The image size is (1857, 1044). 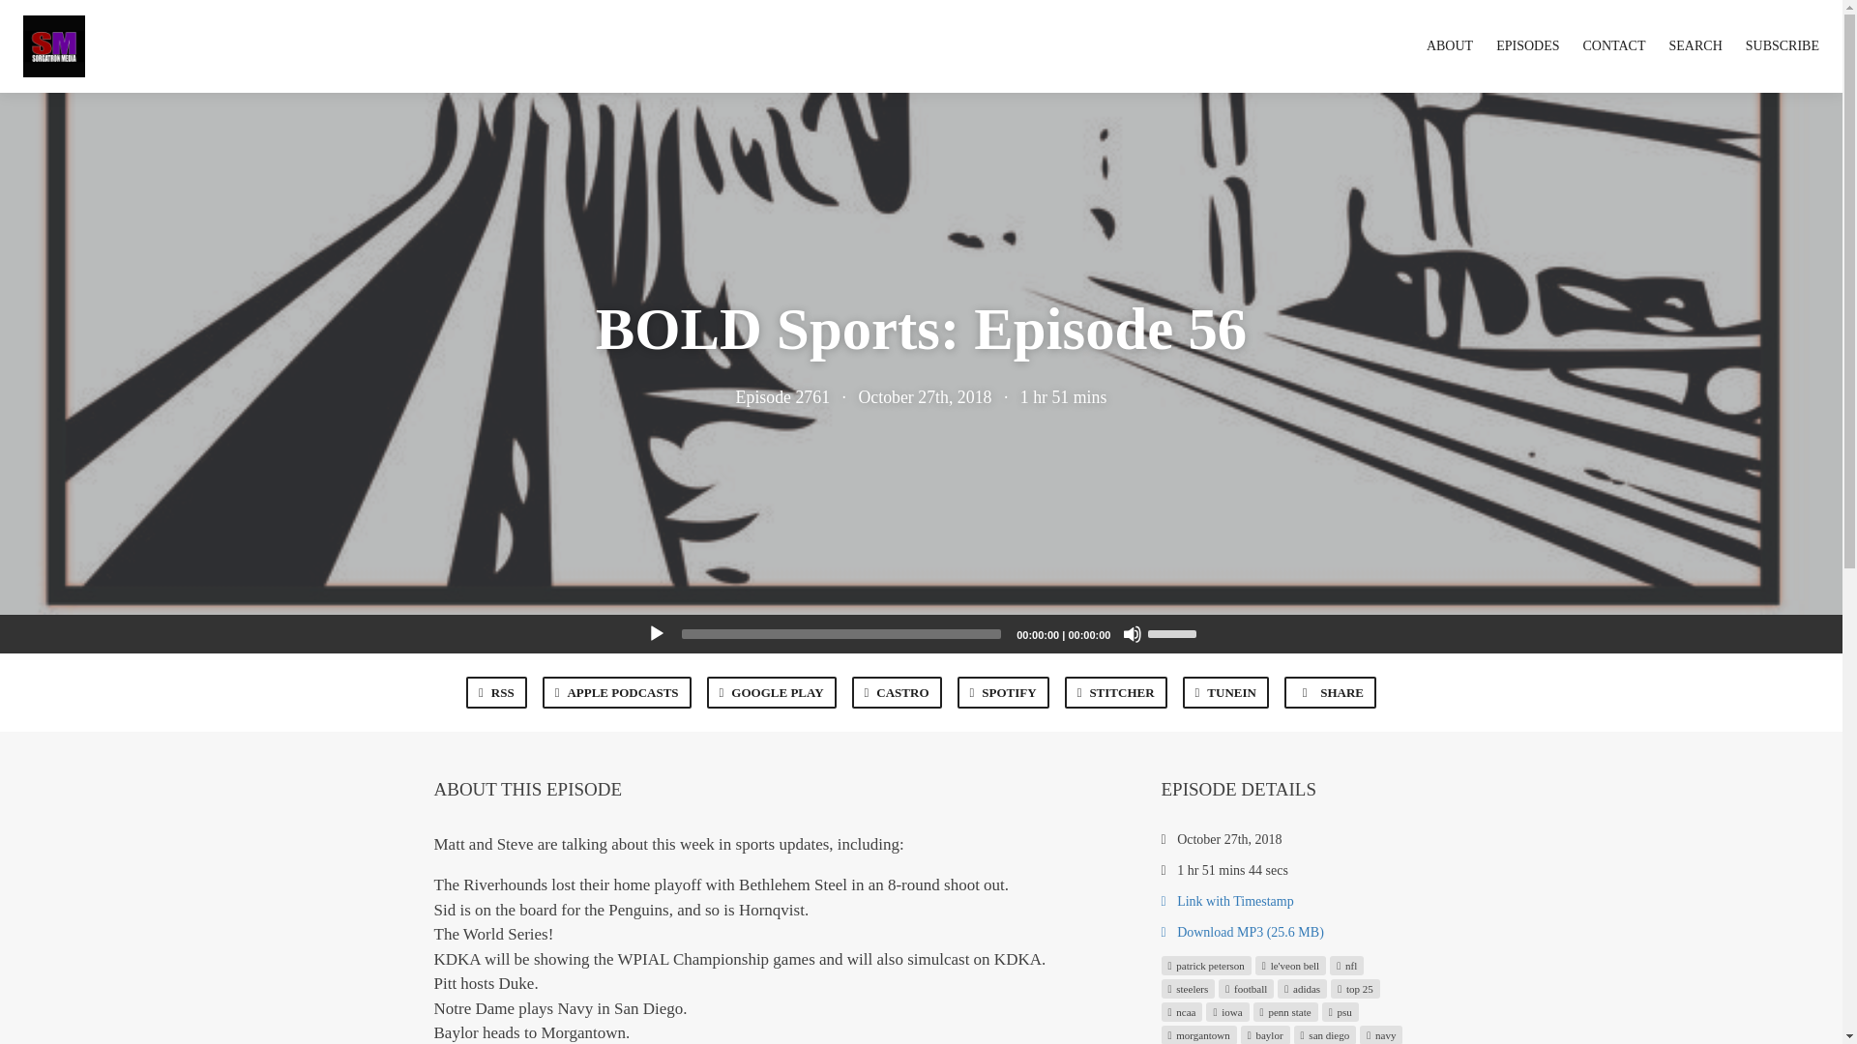 What do you see at coordinates (1116, 692) in the screenshot?
I see `STITCHER` at bounding box center [1116, 692].